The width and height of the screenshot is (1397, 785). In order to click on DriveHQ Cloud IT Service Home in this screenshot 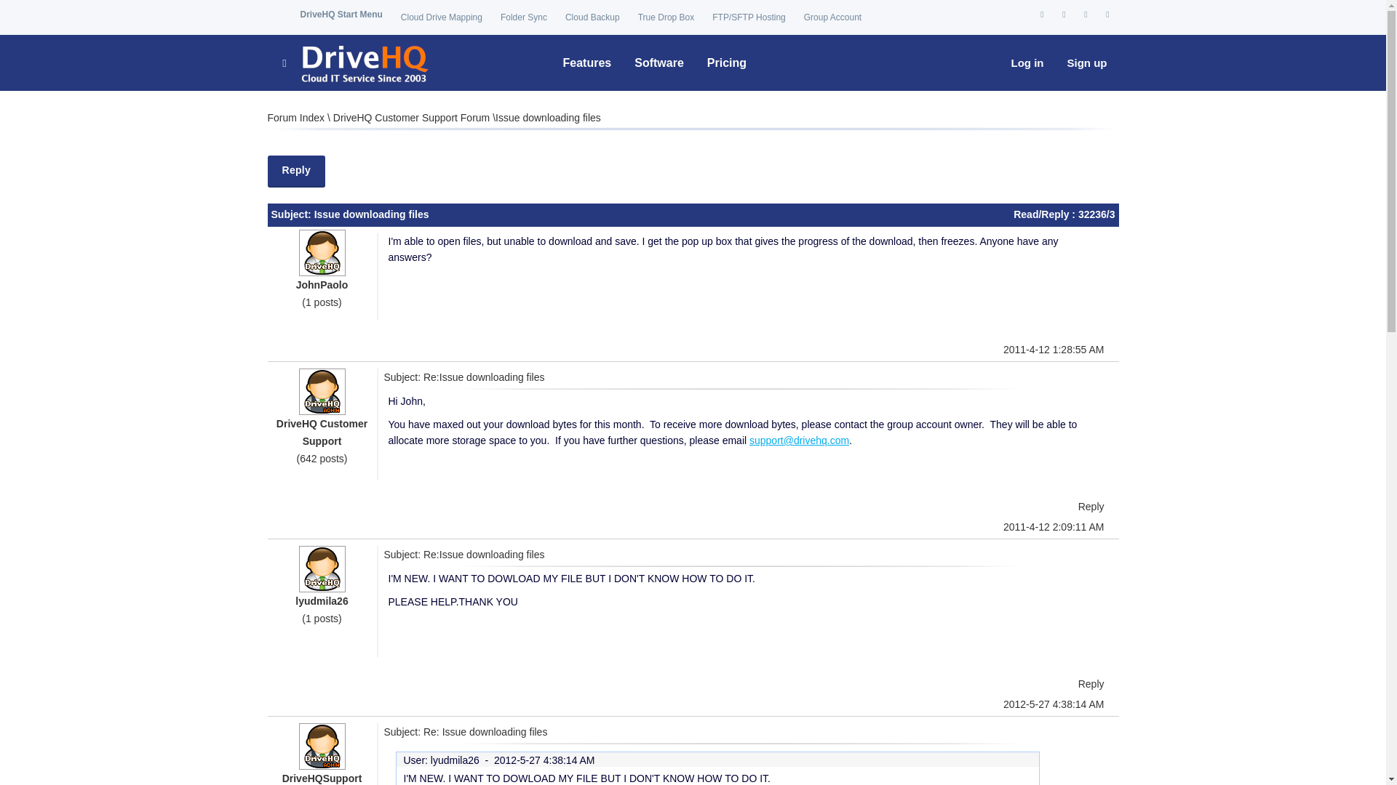, I will do `click(354, 63)`.